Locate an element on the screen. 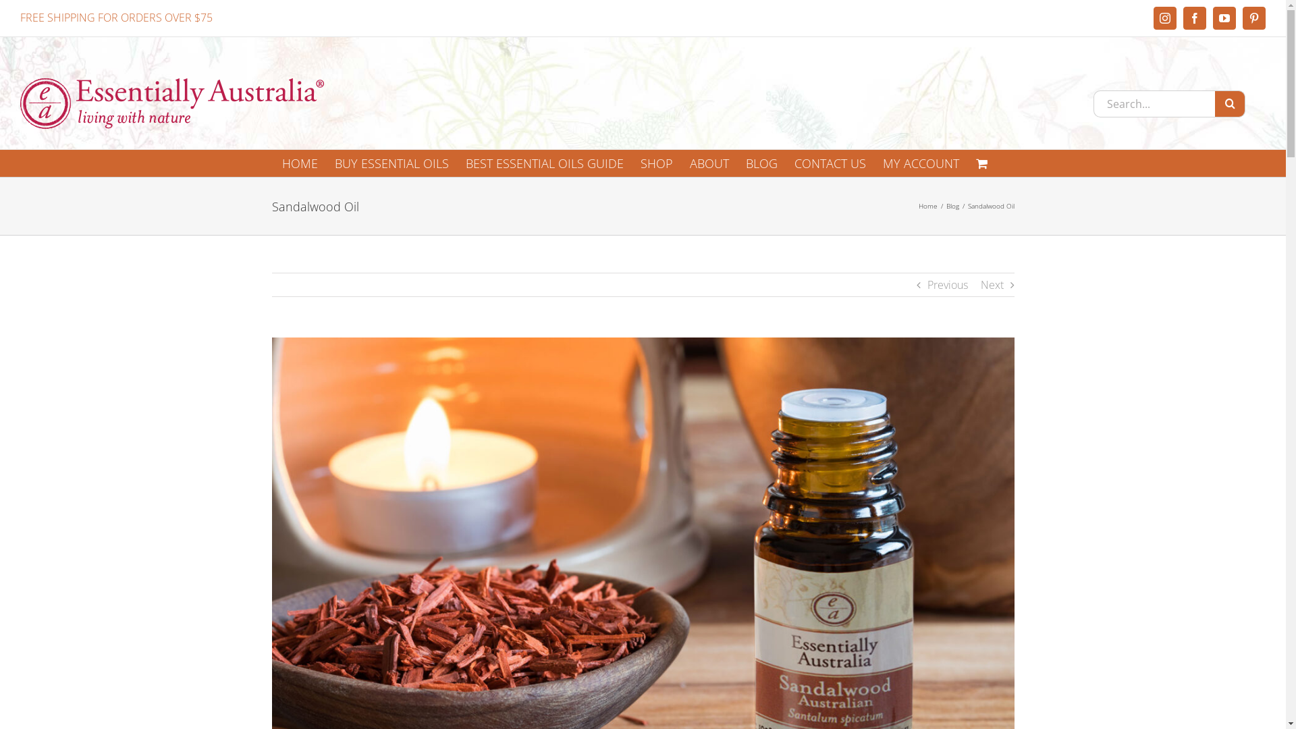  Next is located at coordinates (992, 285).